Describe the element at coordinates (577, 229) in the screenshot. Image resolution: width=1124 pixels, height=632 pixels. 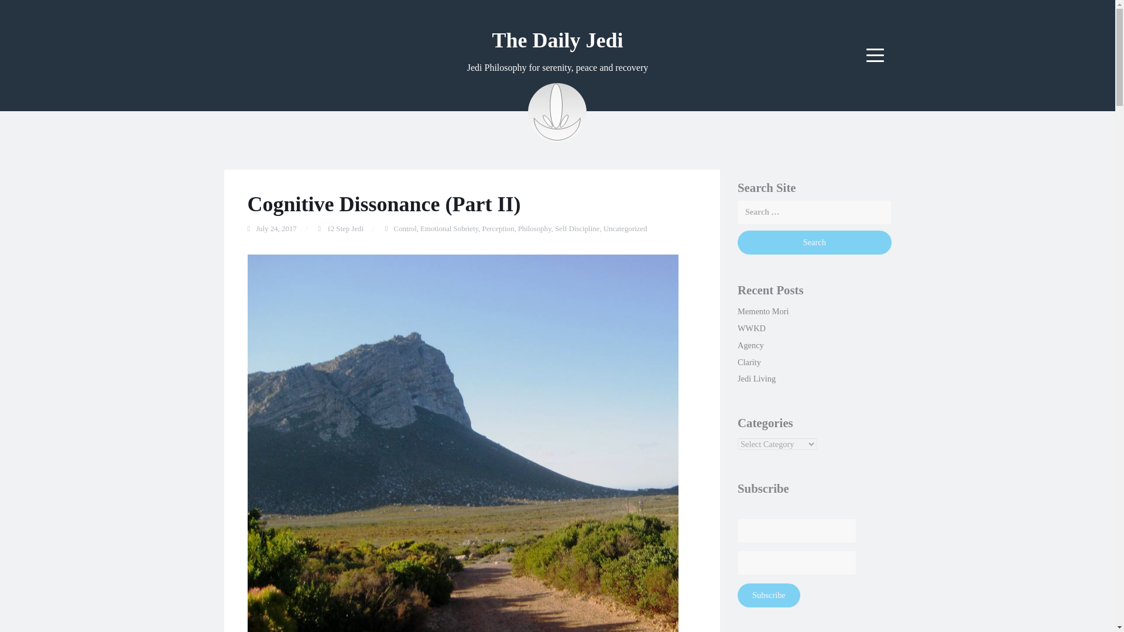
I see `Self Discipline` at that location.